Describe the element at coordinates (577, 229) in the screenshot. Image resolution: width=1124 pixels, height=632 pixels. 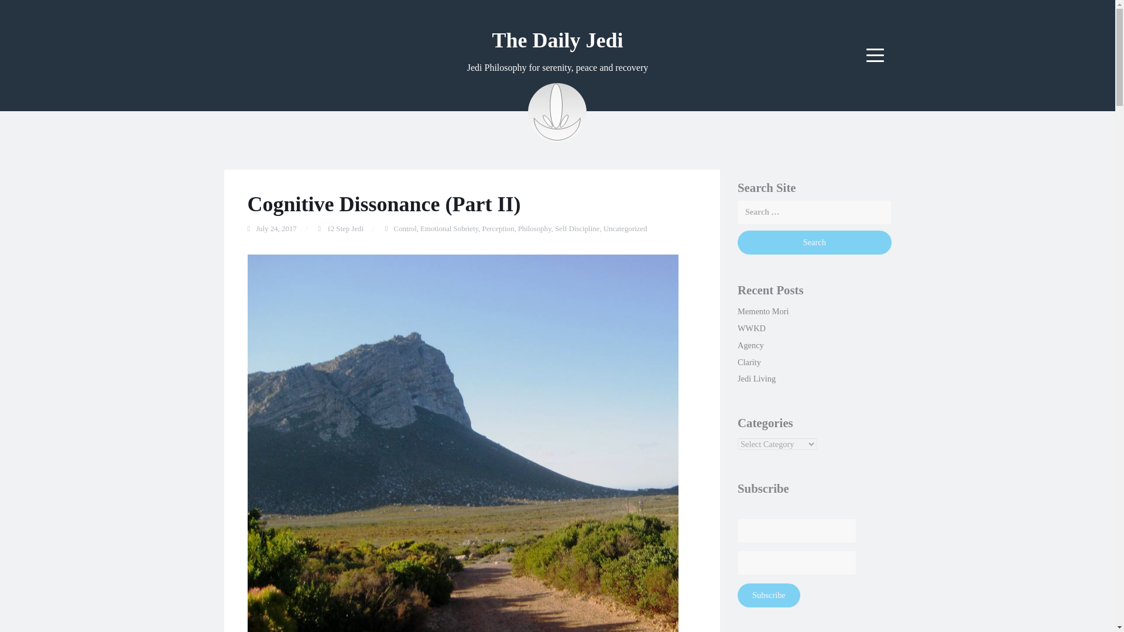
I see `Self Discipline` at that location.